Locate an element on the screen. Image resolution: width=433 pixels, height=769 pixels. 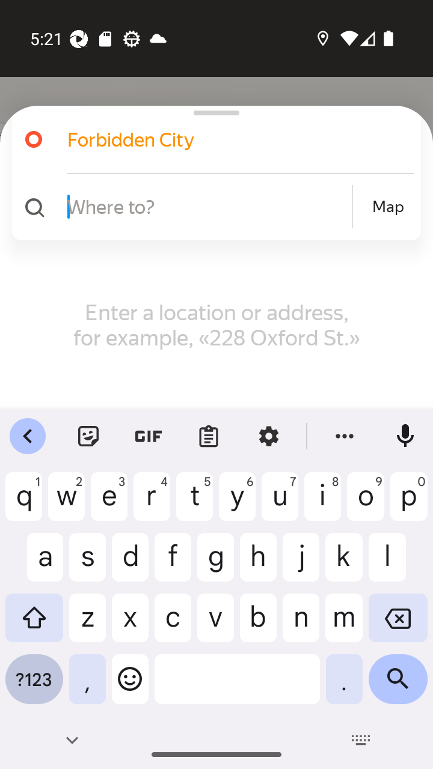
Where to? is located at coordinates (208, 206).